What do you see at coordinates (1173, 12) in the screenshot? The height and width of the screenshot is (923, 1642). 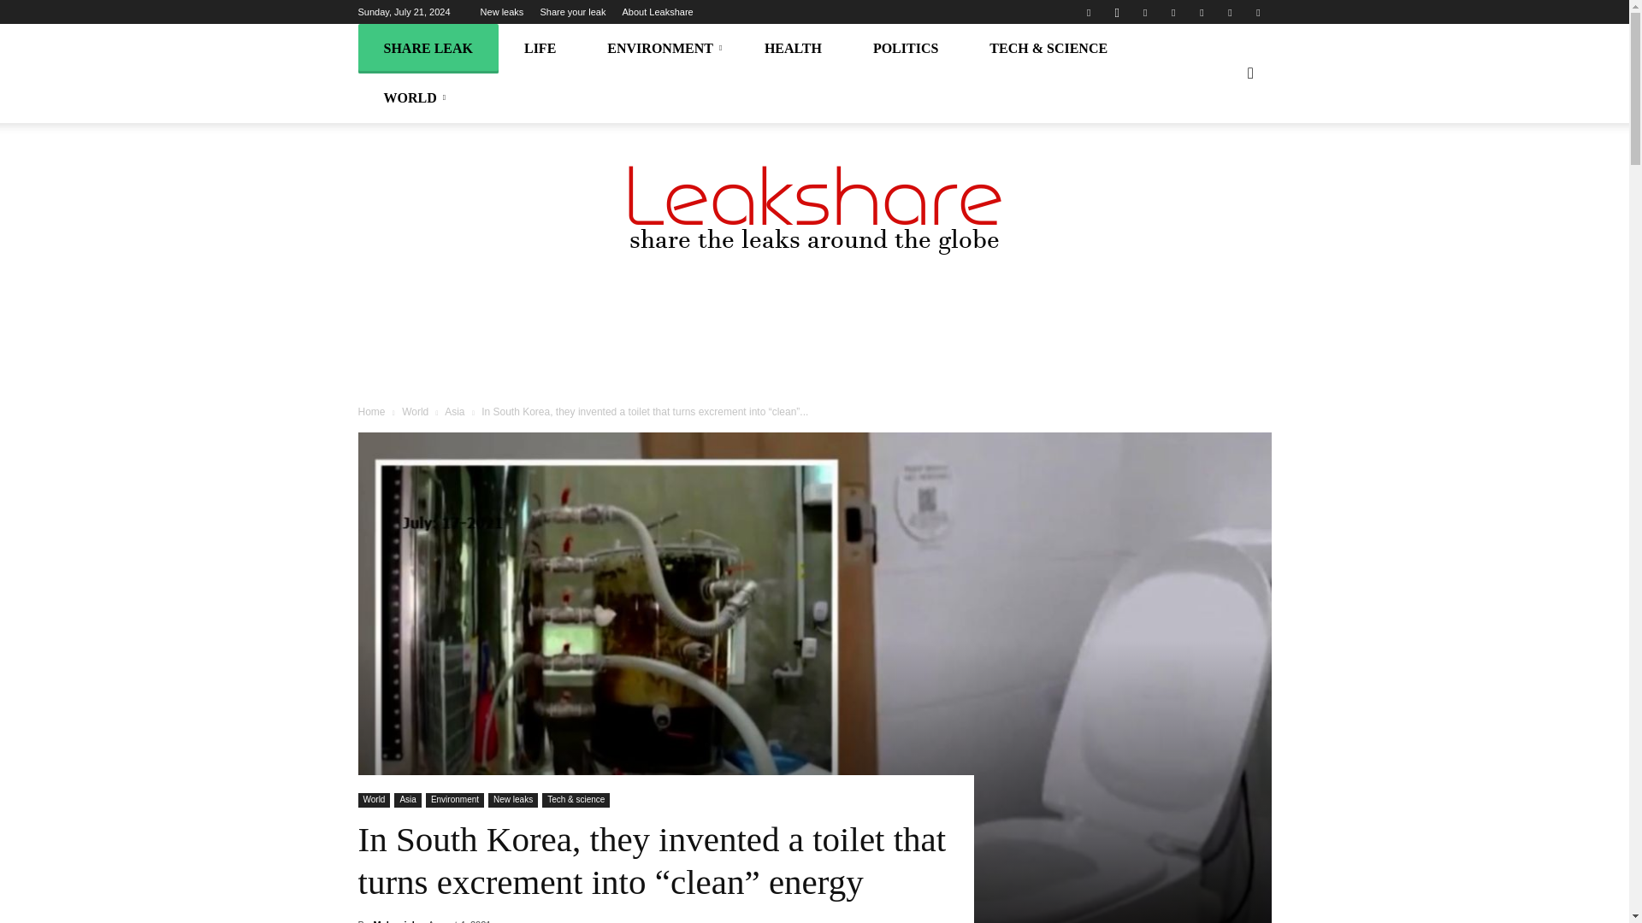 I see `Pinterest` at bounding box center [1173, 12].